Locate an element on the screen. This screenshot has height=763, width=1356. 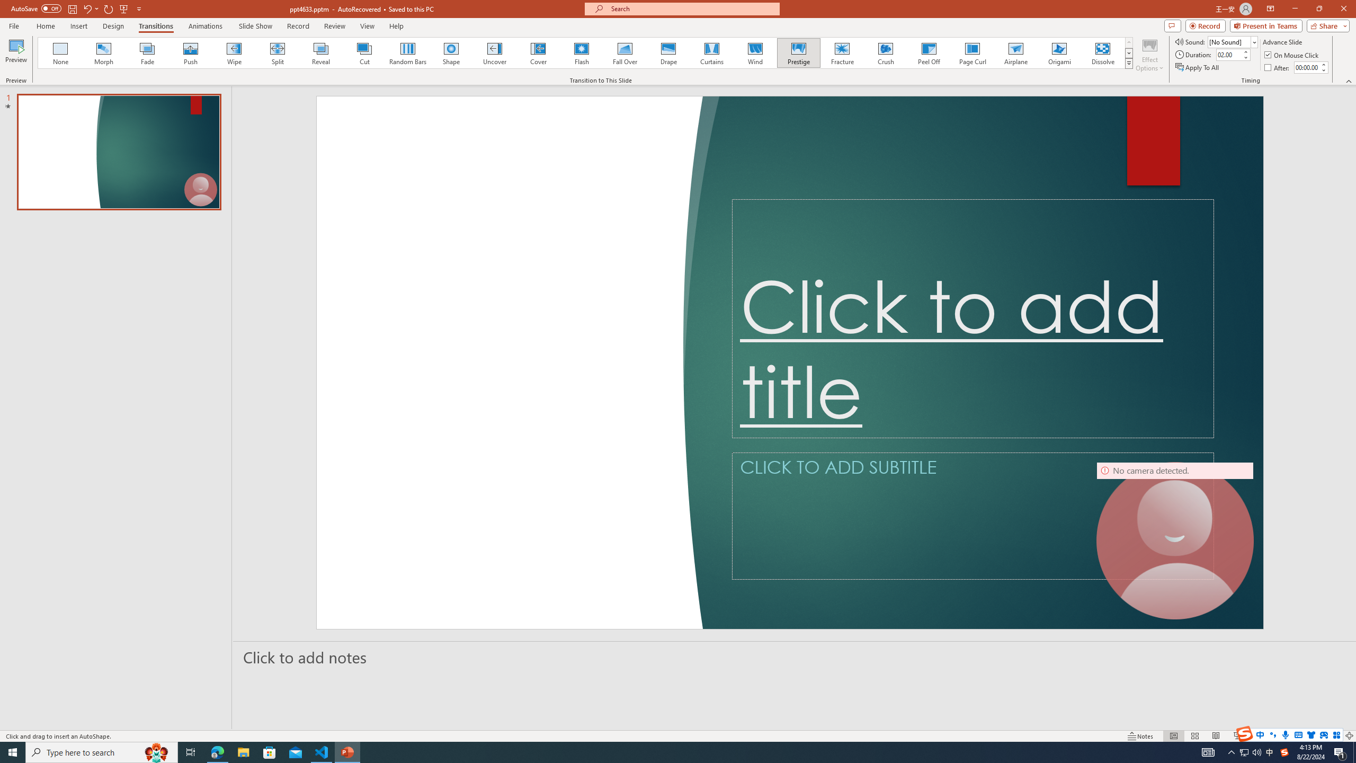
Cover is located at coordinates (538, 53).